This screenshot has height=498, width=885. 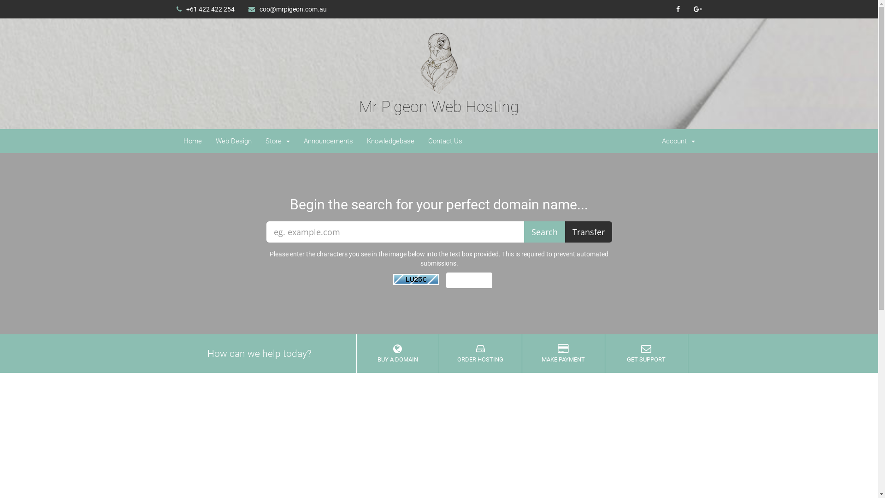 What do you see at coordinates (398, 354) in the screenshot?
I see `BUY A DOMAIN` at bounding box center [398, 354].